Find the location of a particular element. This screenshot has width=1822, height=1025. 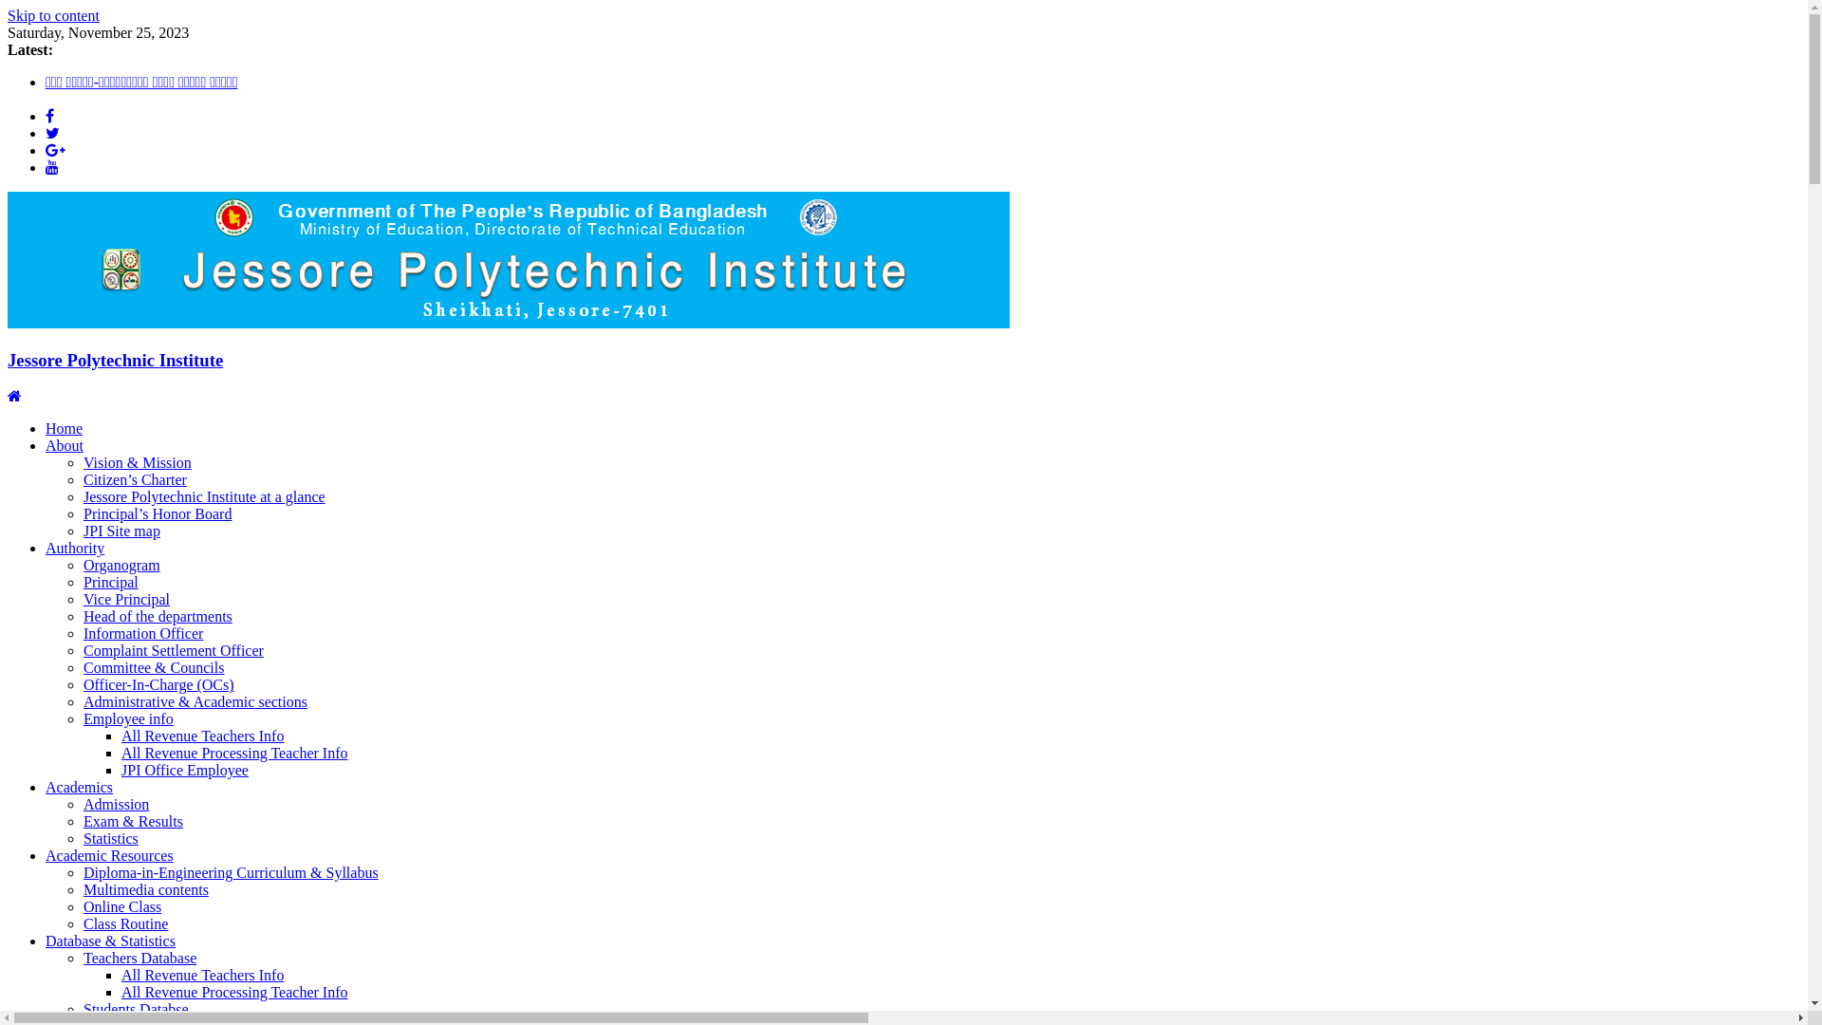

Exam & Results is located at coordinates (133, 822).